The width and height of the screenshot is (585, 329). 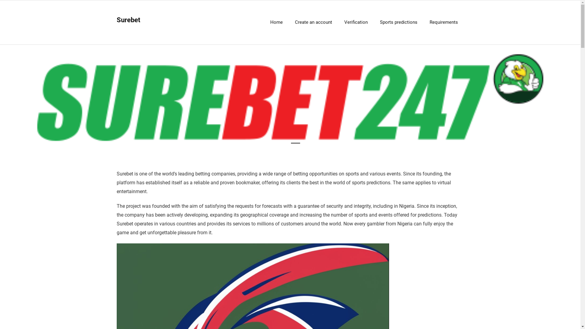 I want to click on 2, so click(x=295, y=143).